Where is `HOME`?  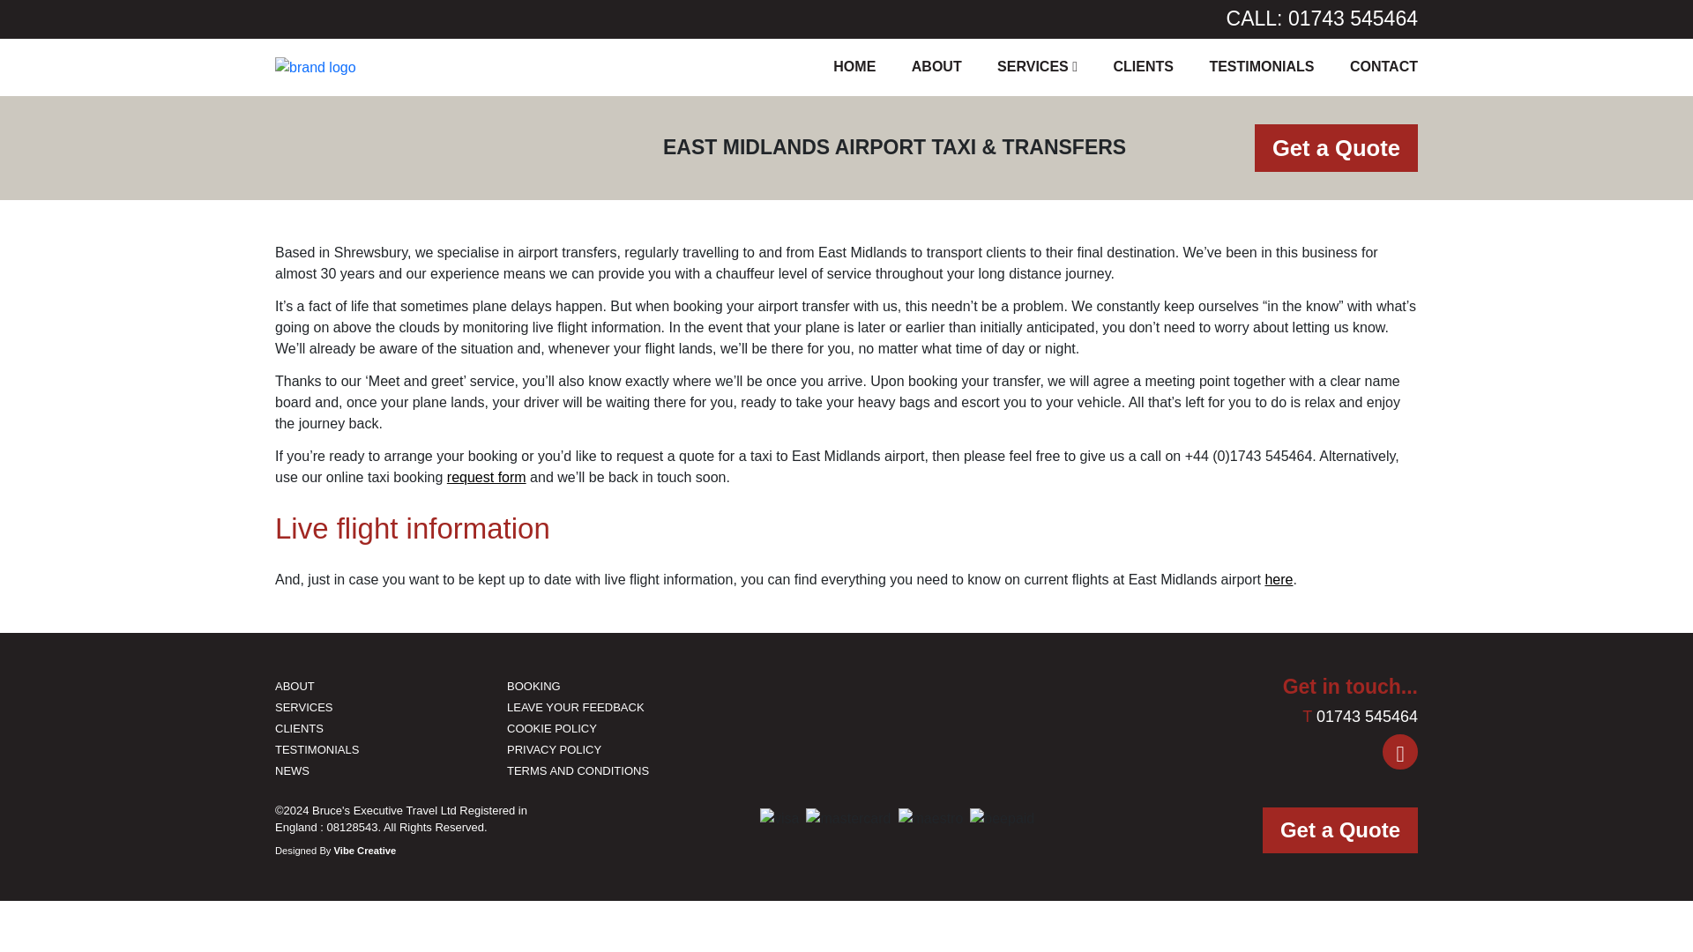 HOME is located at coordinates (854, 67).